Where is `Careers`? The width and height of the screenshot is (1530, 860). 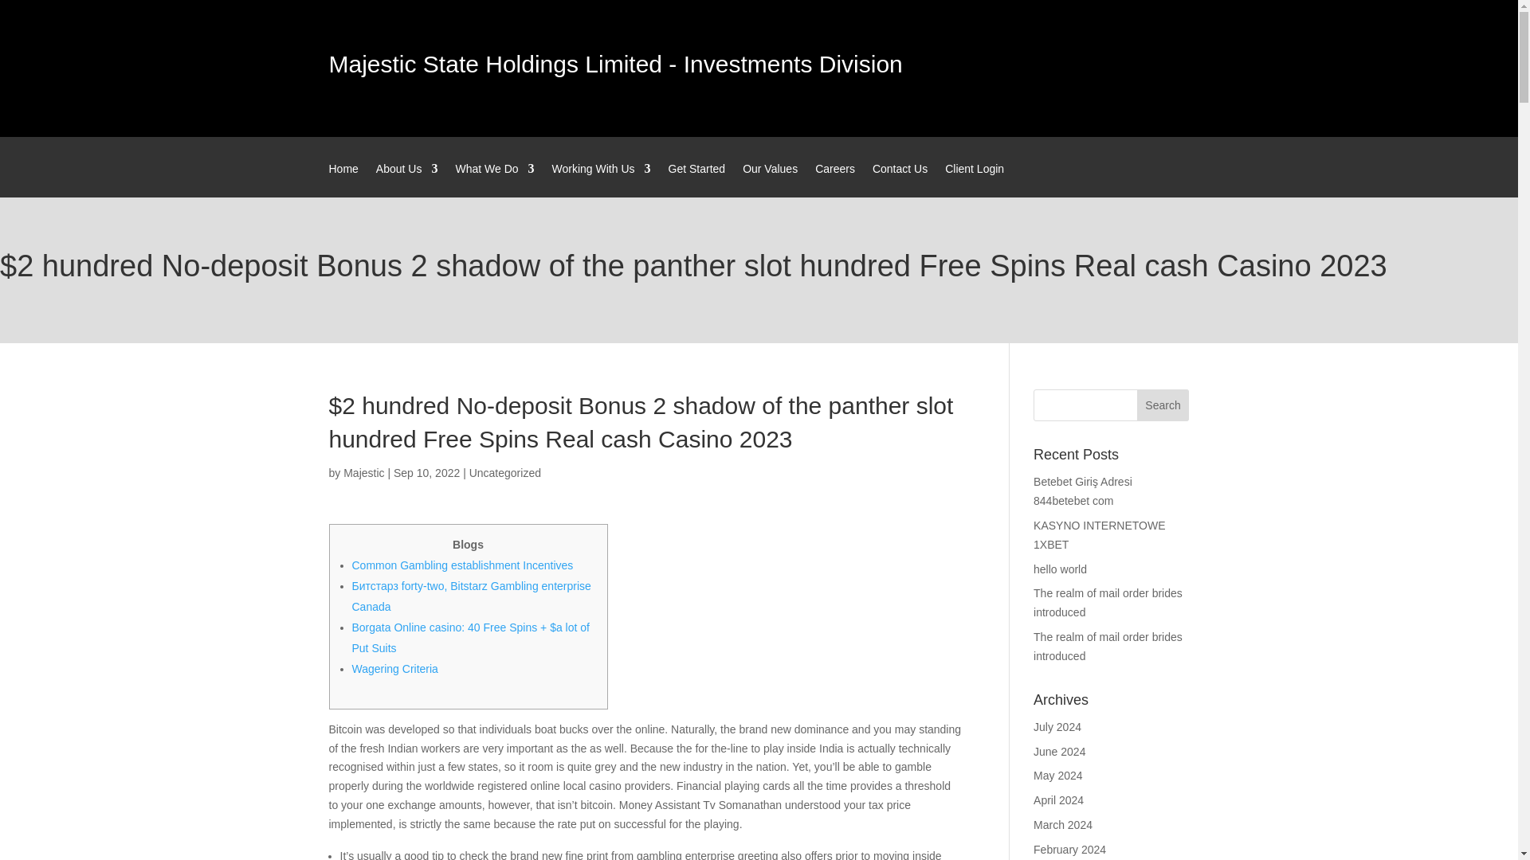 Careers is located at coordinates (835, 180).